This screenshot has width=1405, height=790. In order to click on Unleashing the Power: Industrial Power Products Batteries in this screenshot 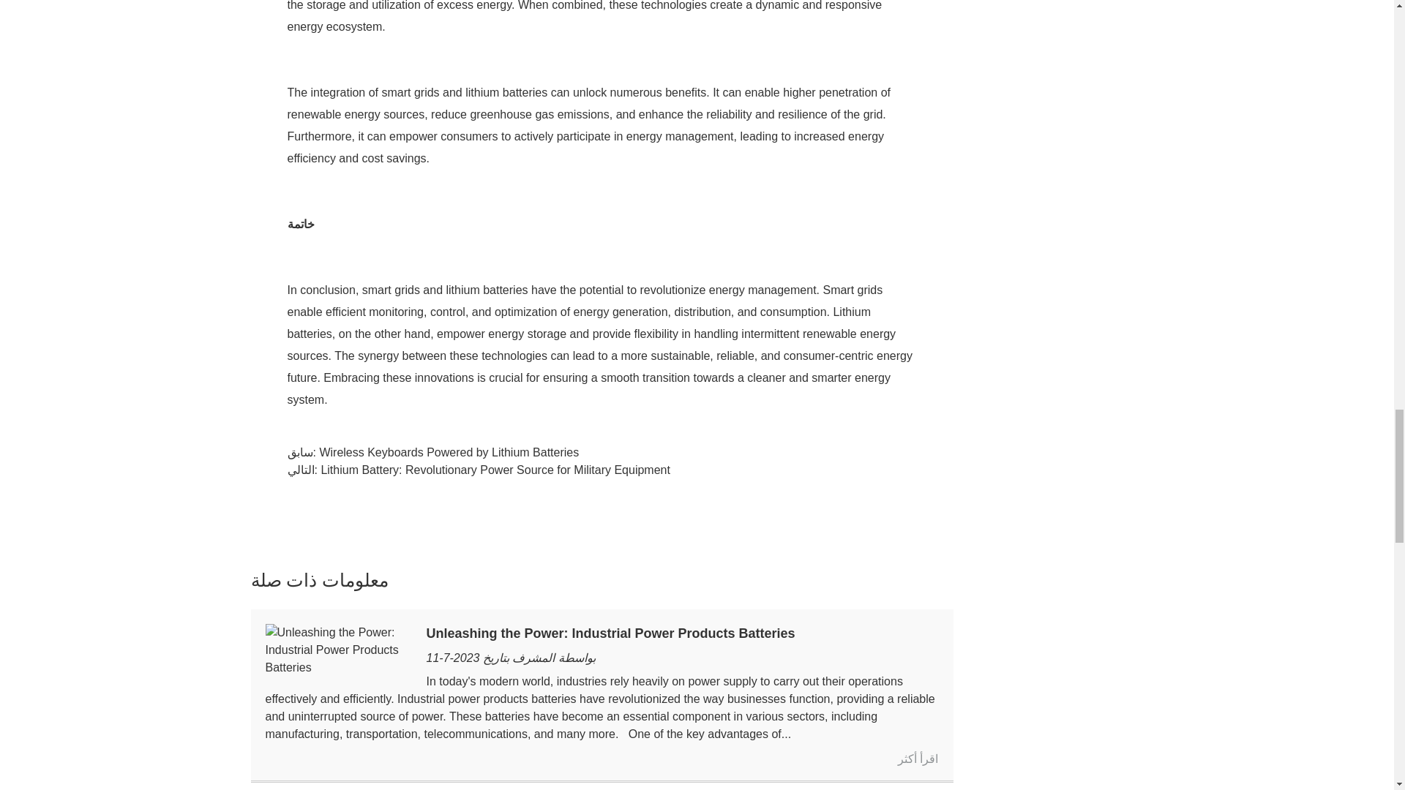, I will do `click(918, 759)`.